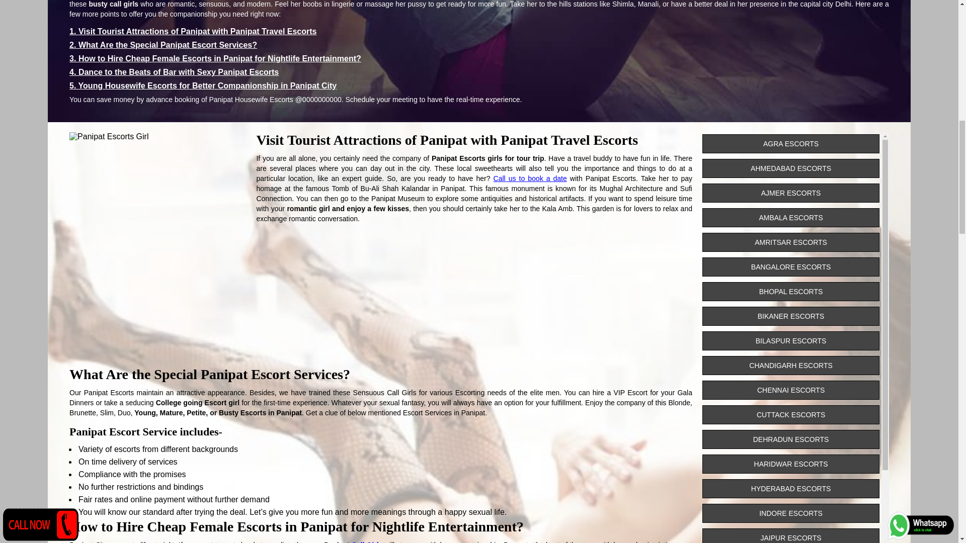 This screenshot has height=543, width=966. Describe the element at coordinates (790, 242) in the screenshot. I see `AMRITSAR ESCORTS` at that location.